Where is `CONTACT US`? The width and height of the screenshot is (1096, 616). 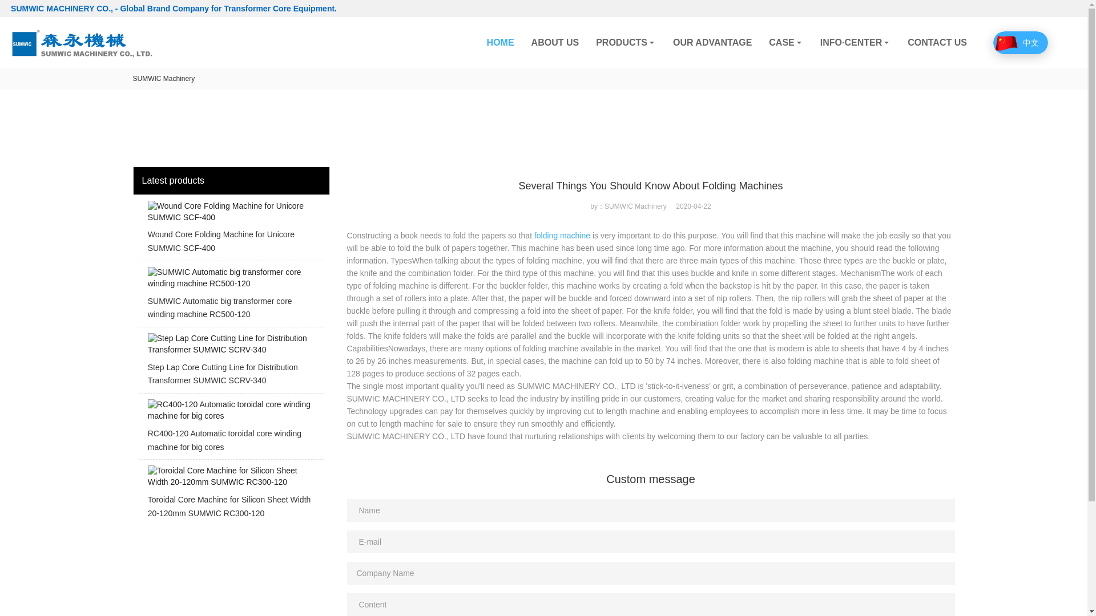 CONTACT US is located at coordinates (937, 42).